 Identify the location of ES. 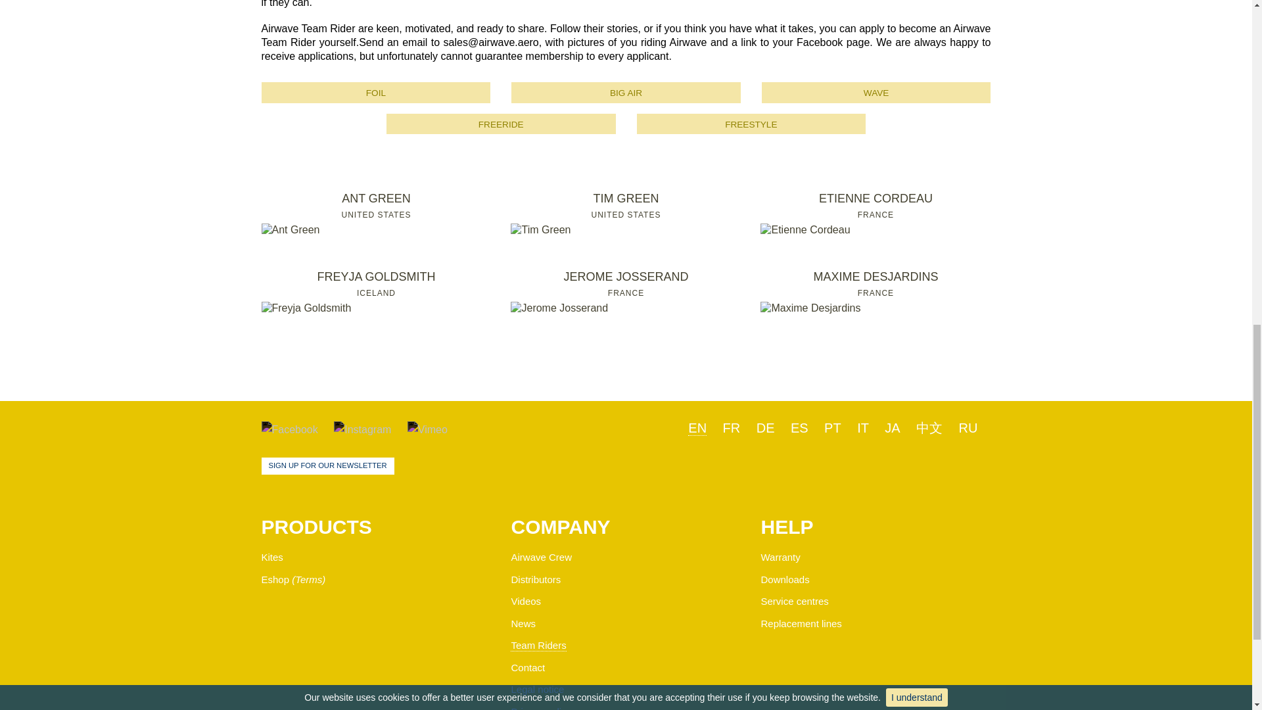
(376, 213).